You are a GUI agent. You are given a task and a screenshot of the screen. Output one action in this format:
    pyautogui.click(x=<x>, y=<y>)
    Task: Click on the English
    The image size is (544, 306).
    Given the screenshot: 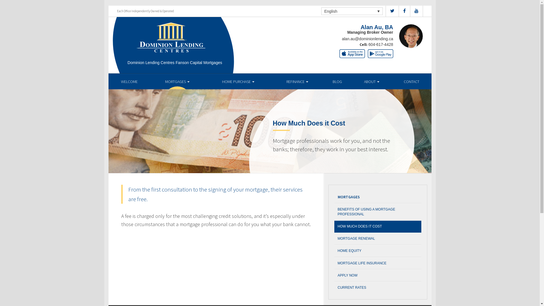 What is the action you would take?
    pyautogui.click(x=352, y=11)
    